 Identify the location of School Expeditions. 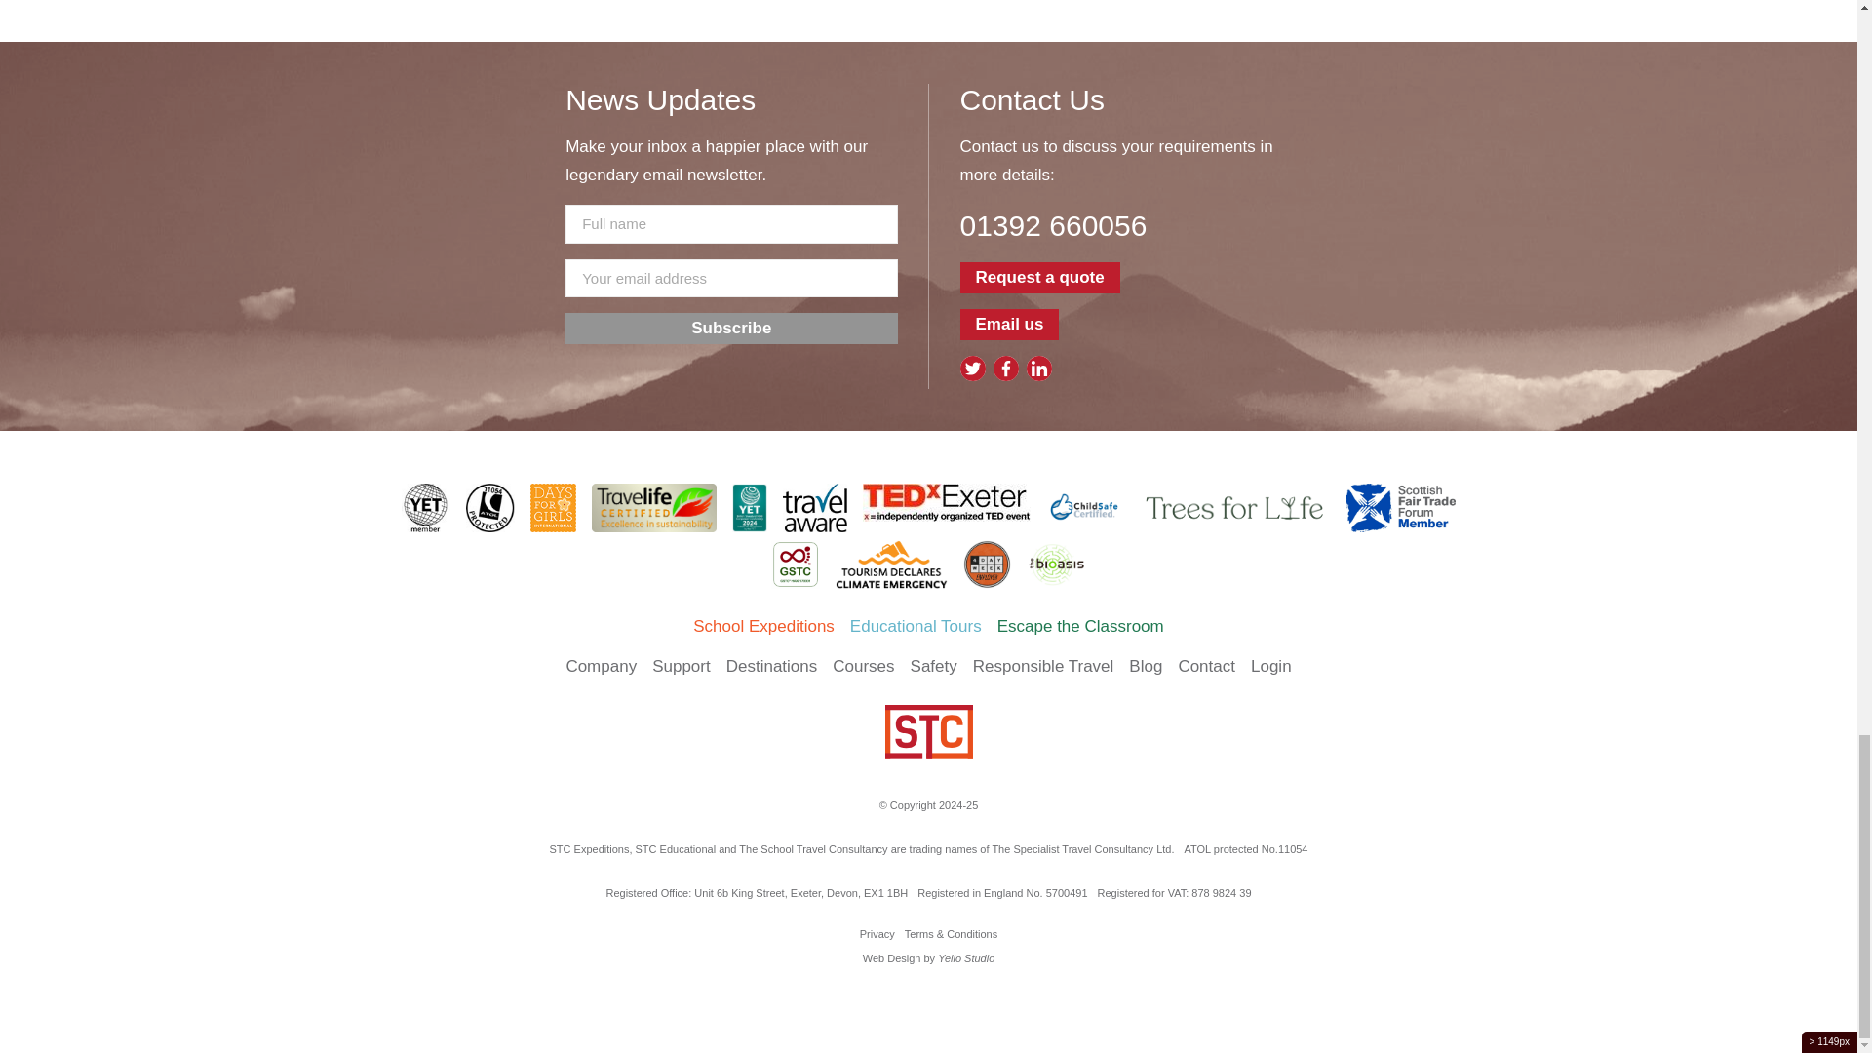
(763, 626).